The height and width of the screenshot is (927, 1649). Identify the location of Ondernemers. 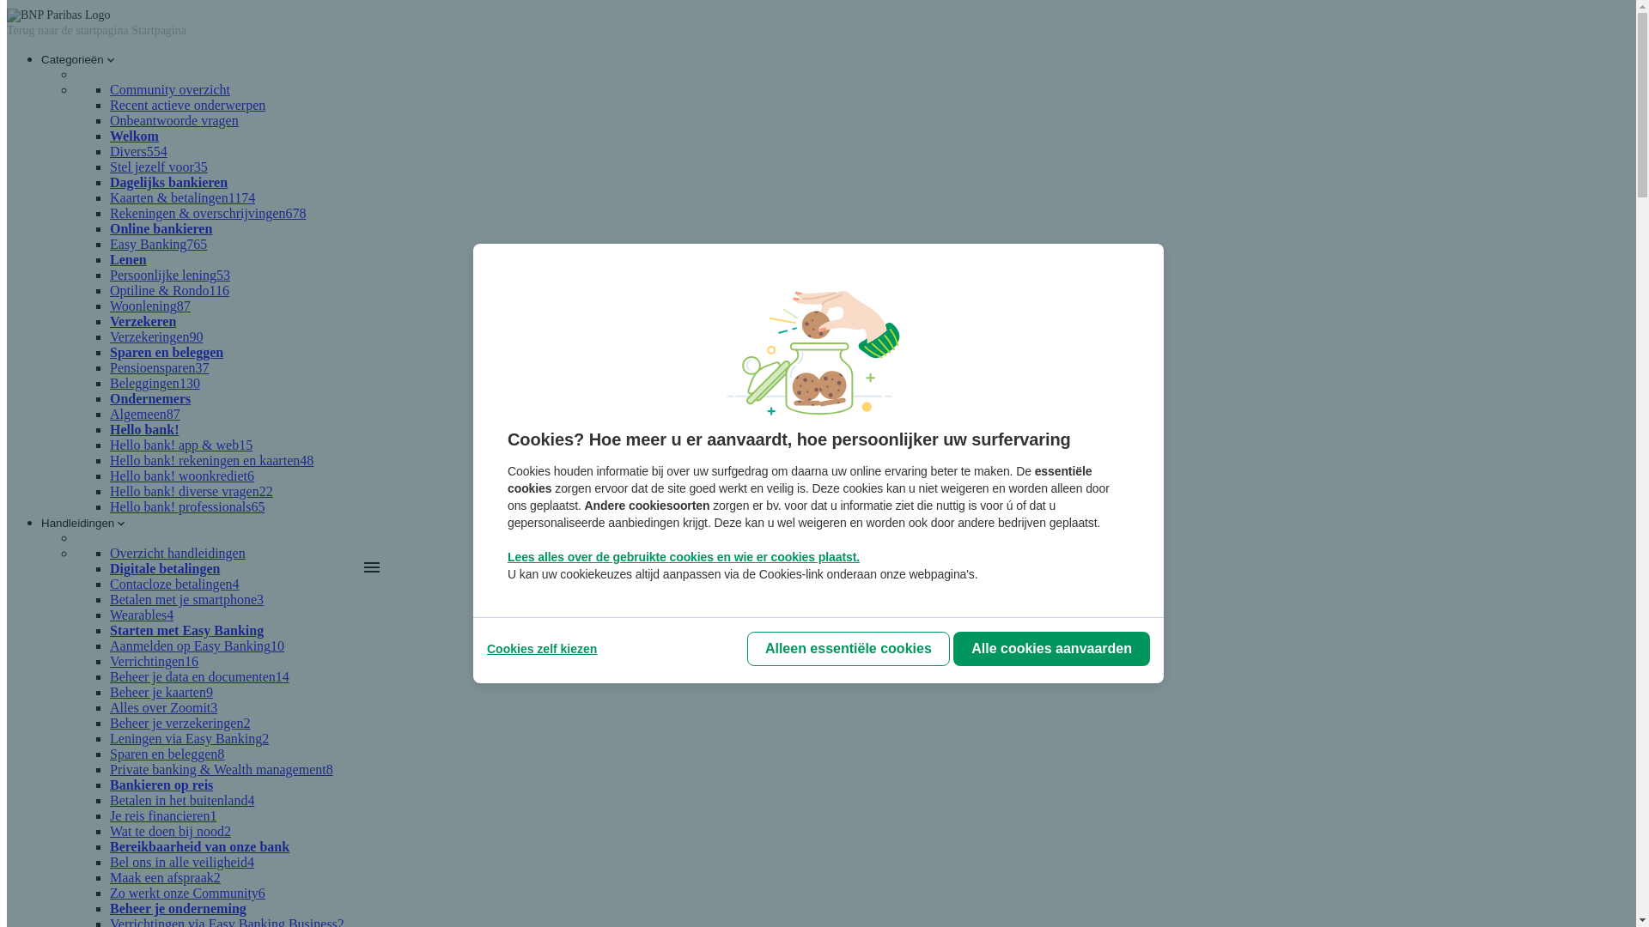
(150, 398).